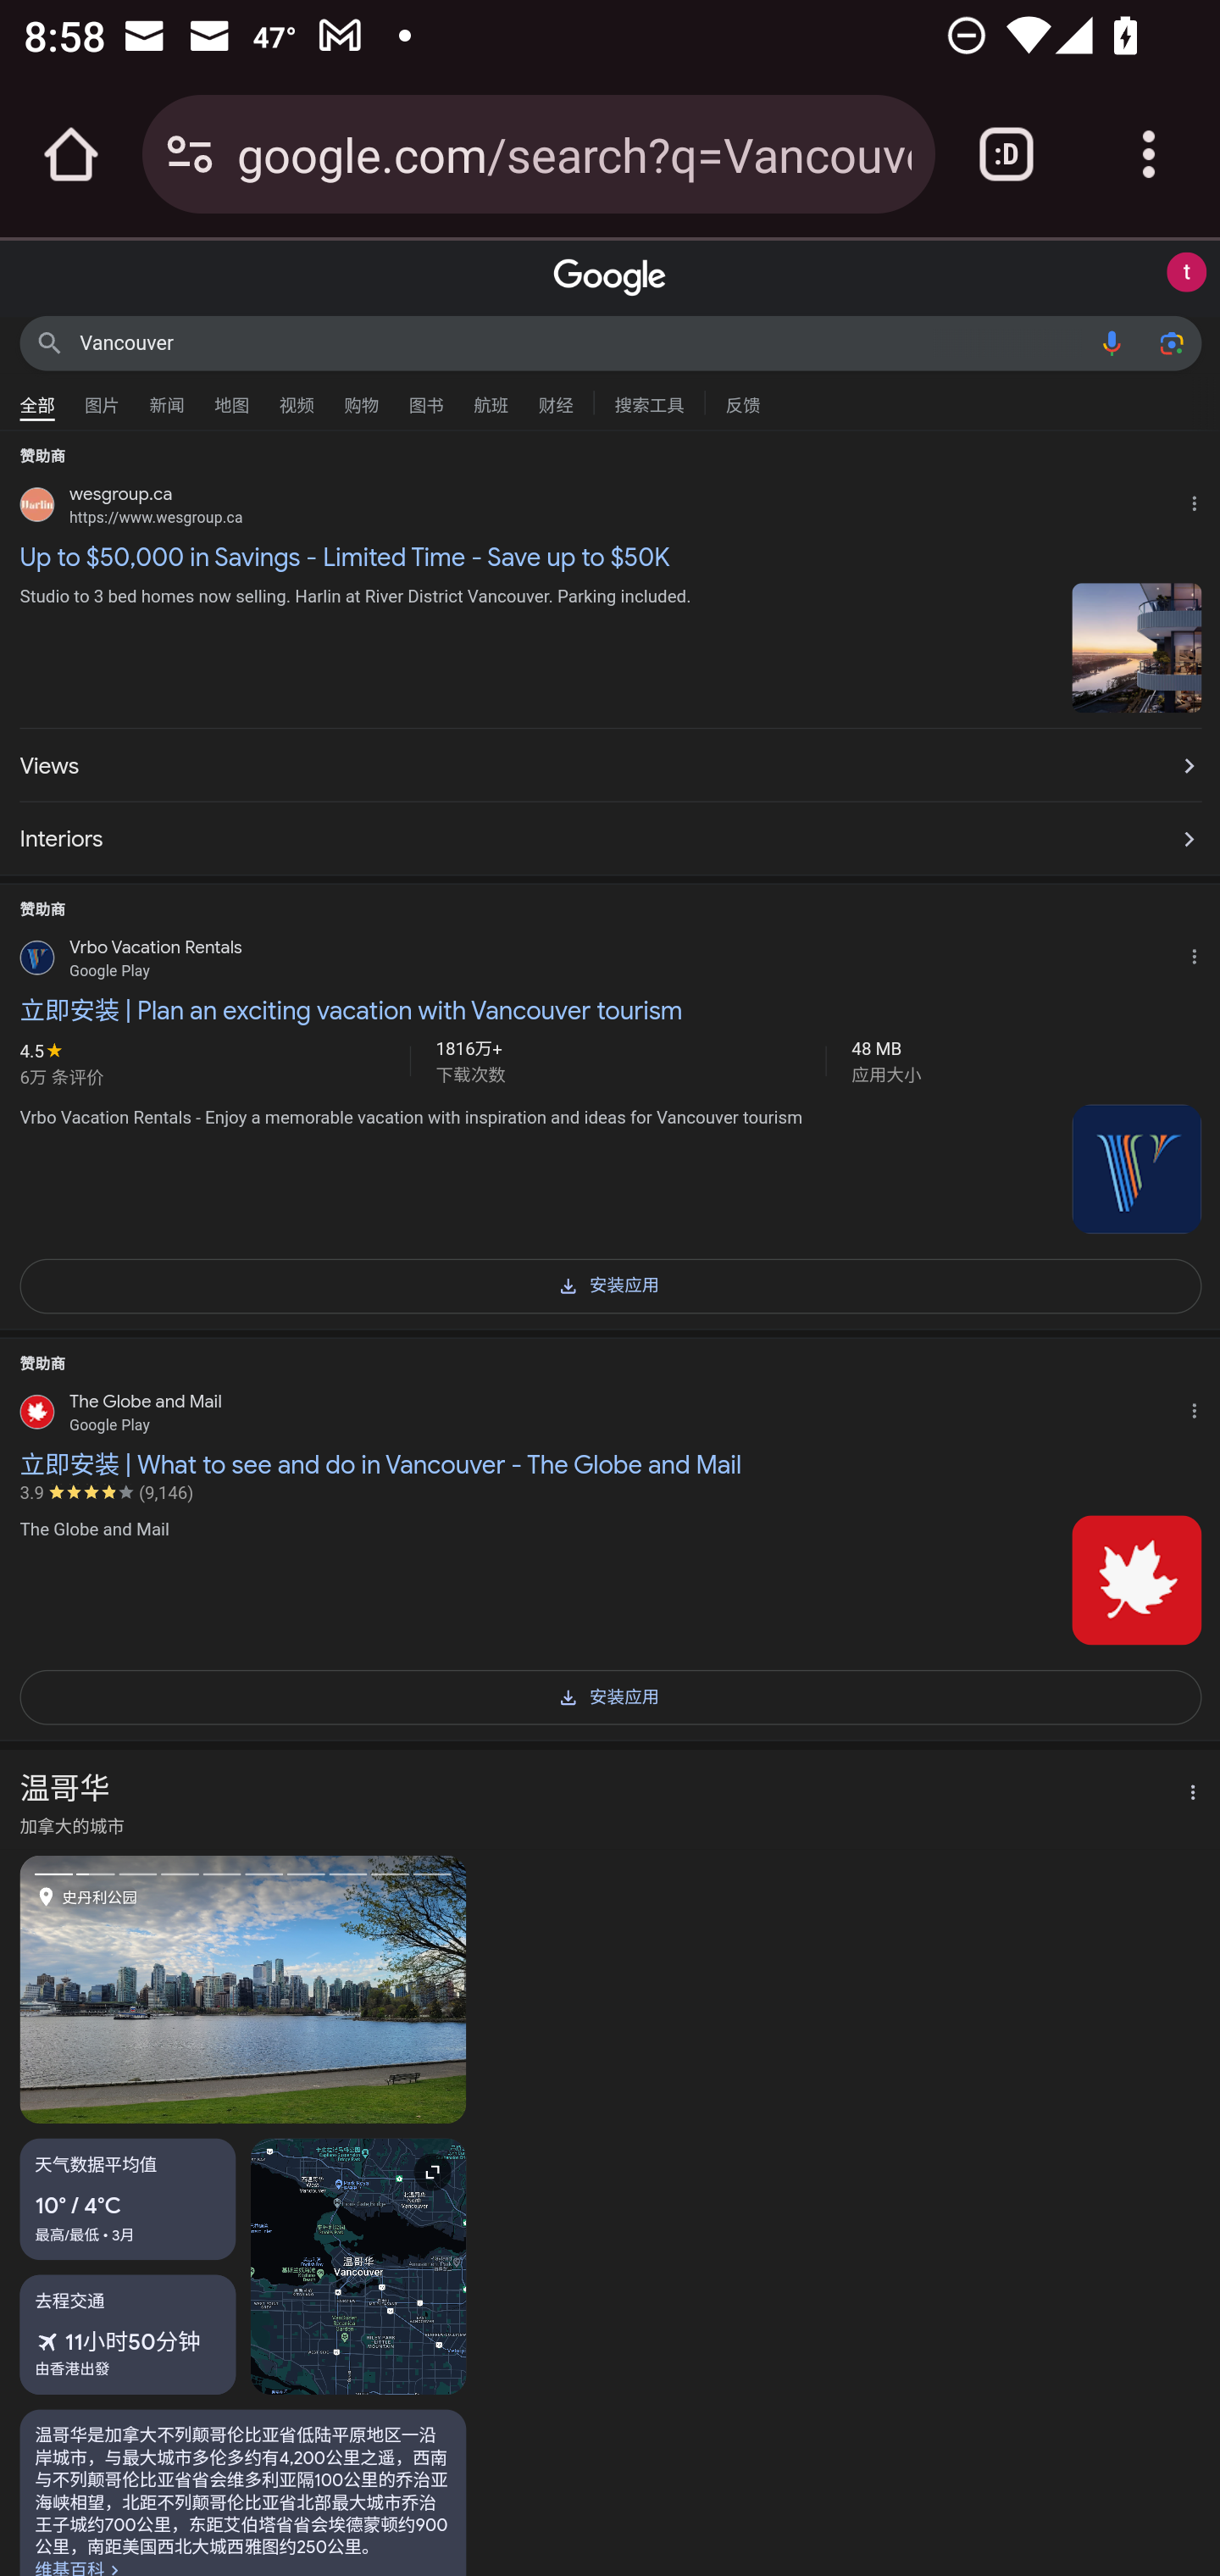  What do you see at coordinates (1184, 1795) in the screenshot?
I see `更多选项` at bounding box center [1184, 1795].